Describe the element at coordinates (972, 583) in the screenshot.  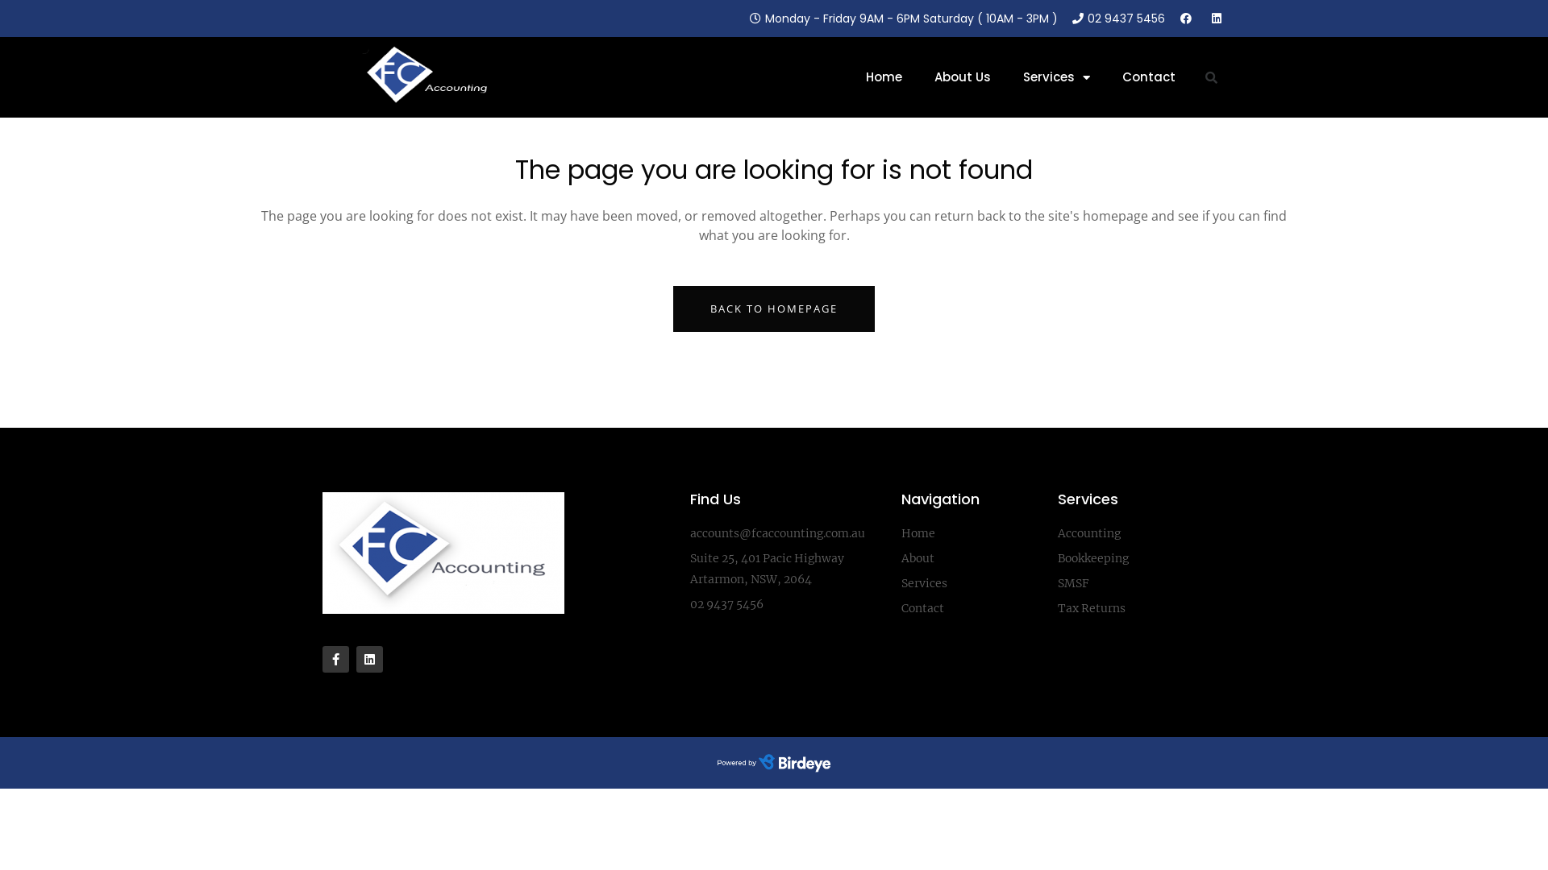
I see `Services` at that location.